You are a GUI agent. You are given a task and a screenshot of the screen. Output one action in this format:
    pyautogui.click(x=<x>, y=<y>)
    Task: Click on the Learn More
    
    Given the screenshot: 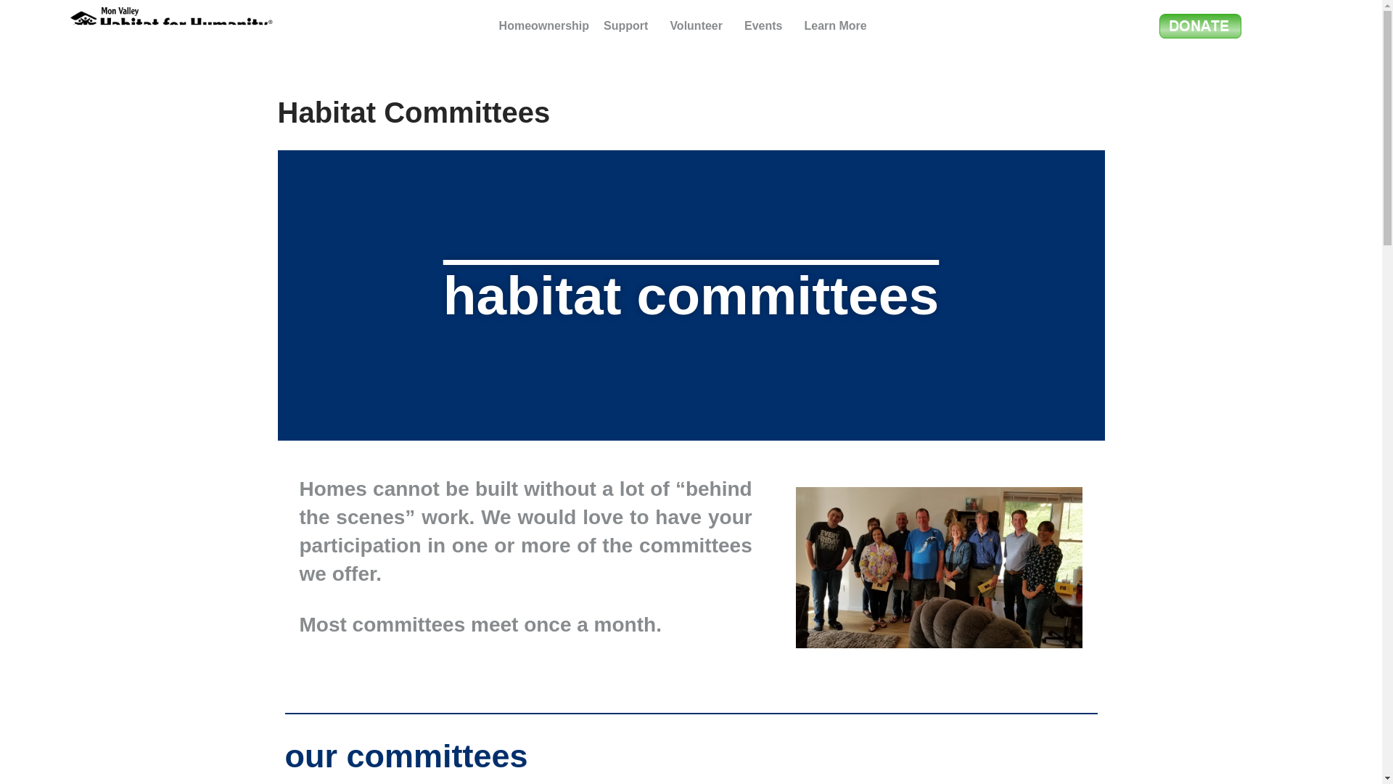 What is the action you would take?
    pyautogui.click(x=839, y=26)
    